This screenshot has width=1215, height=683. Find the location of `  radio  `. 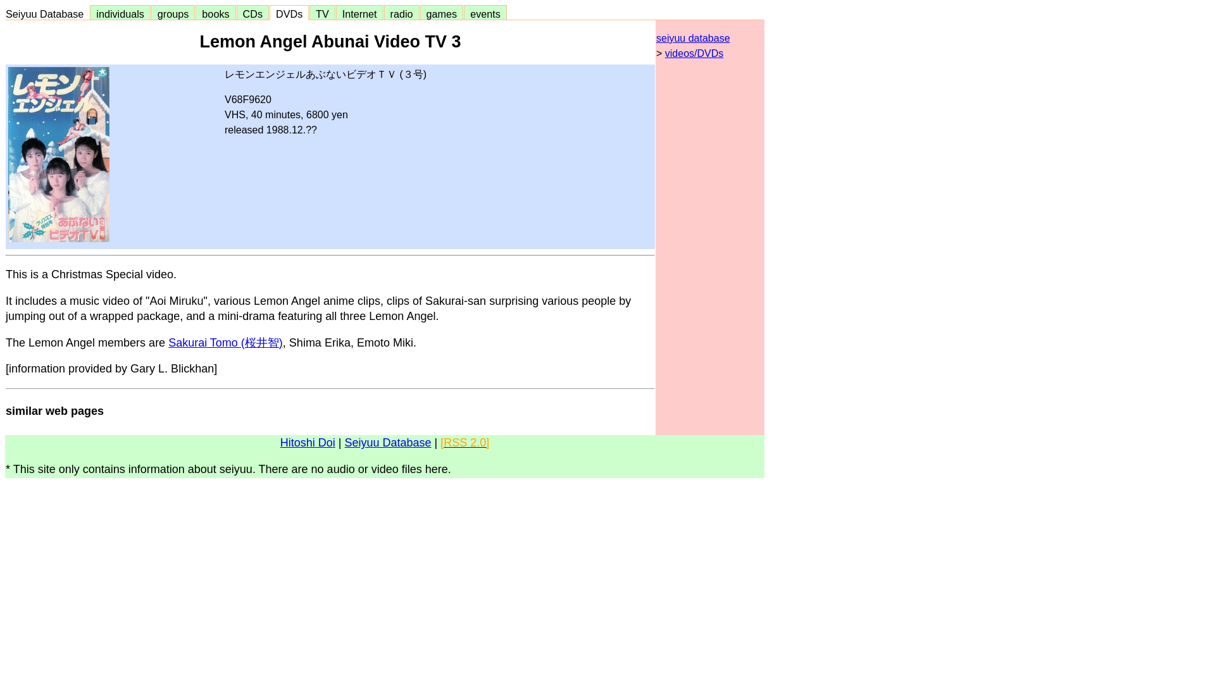

  radio   is located at coordinates (402, 14).